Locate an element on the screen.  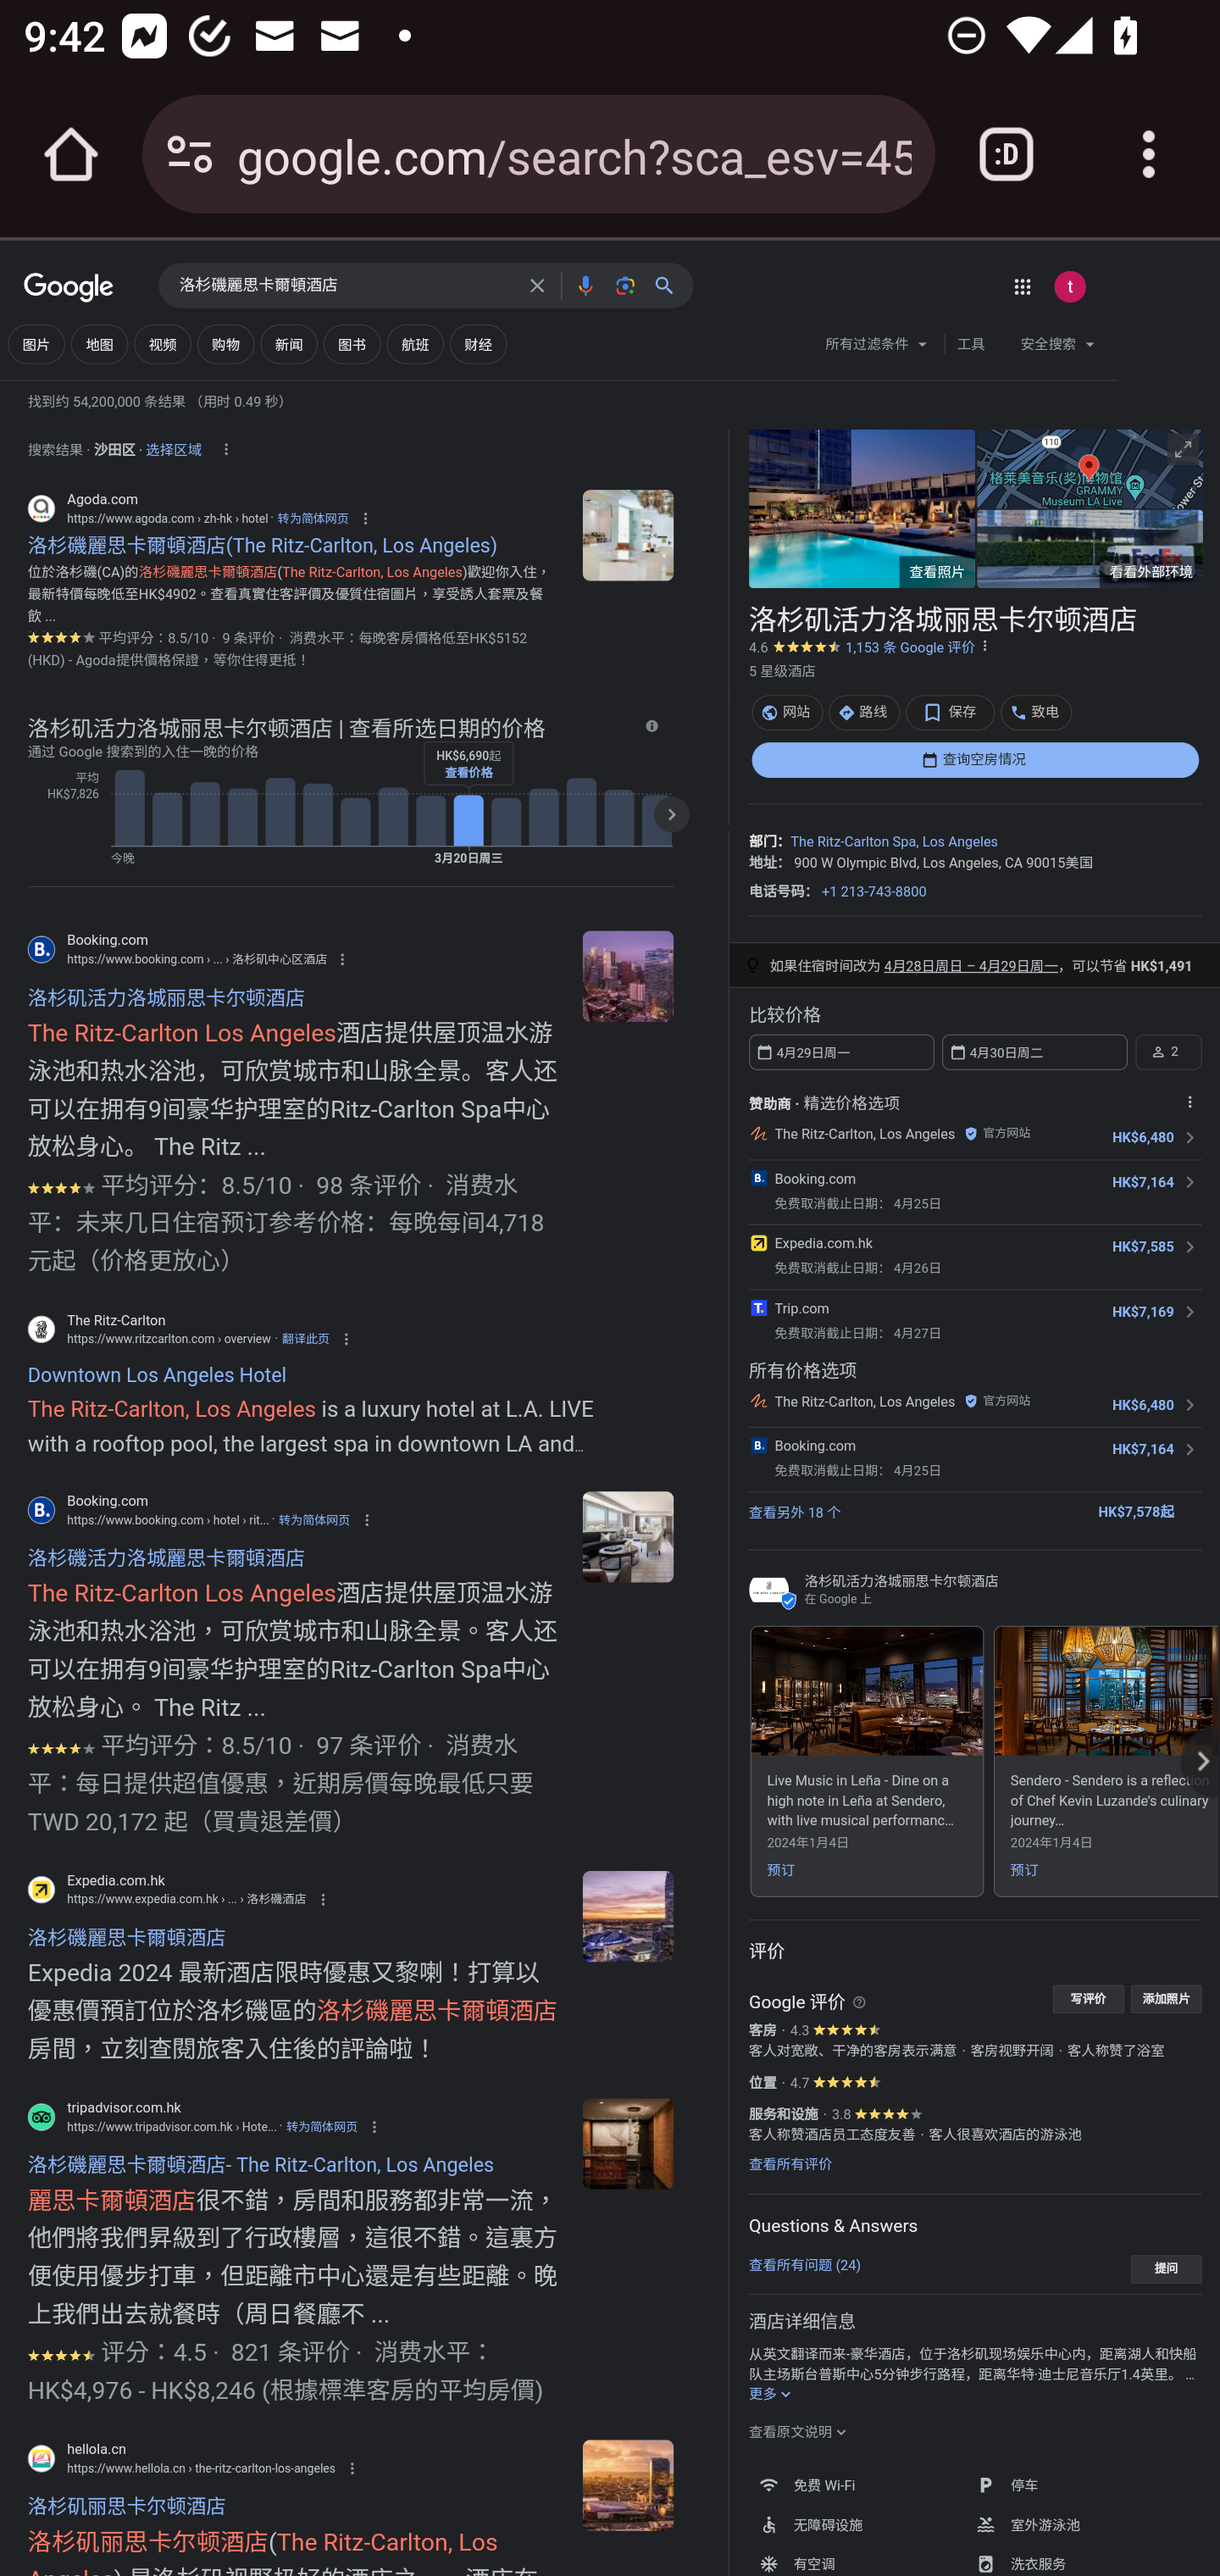
查看所有评价 is located at coordinates (790, 2164).